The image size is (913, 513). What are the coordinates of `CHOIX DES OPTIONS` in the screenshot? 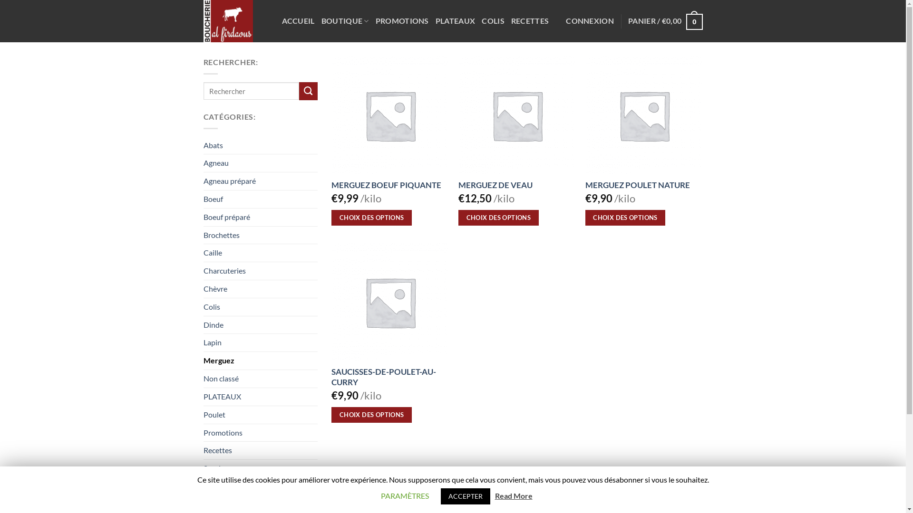 It's located at (372, 218).